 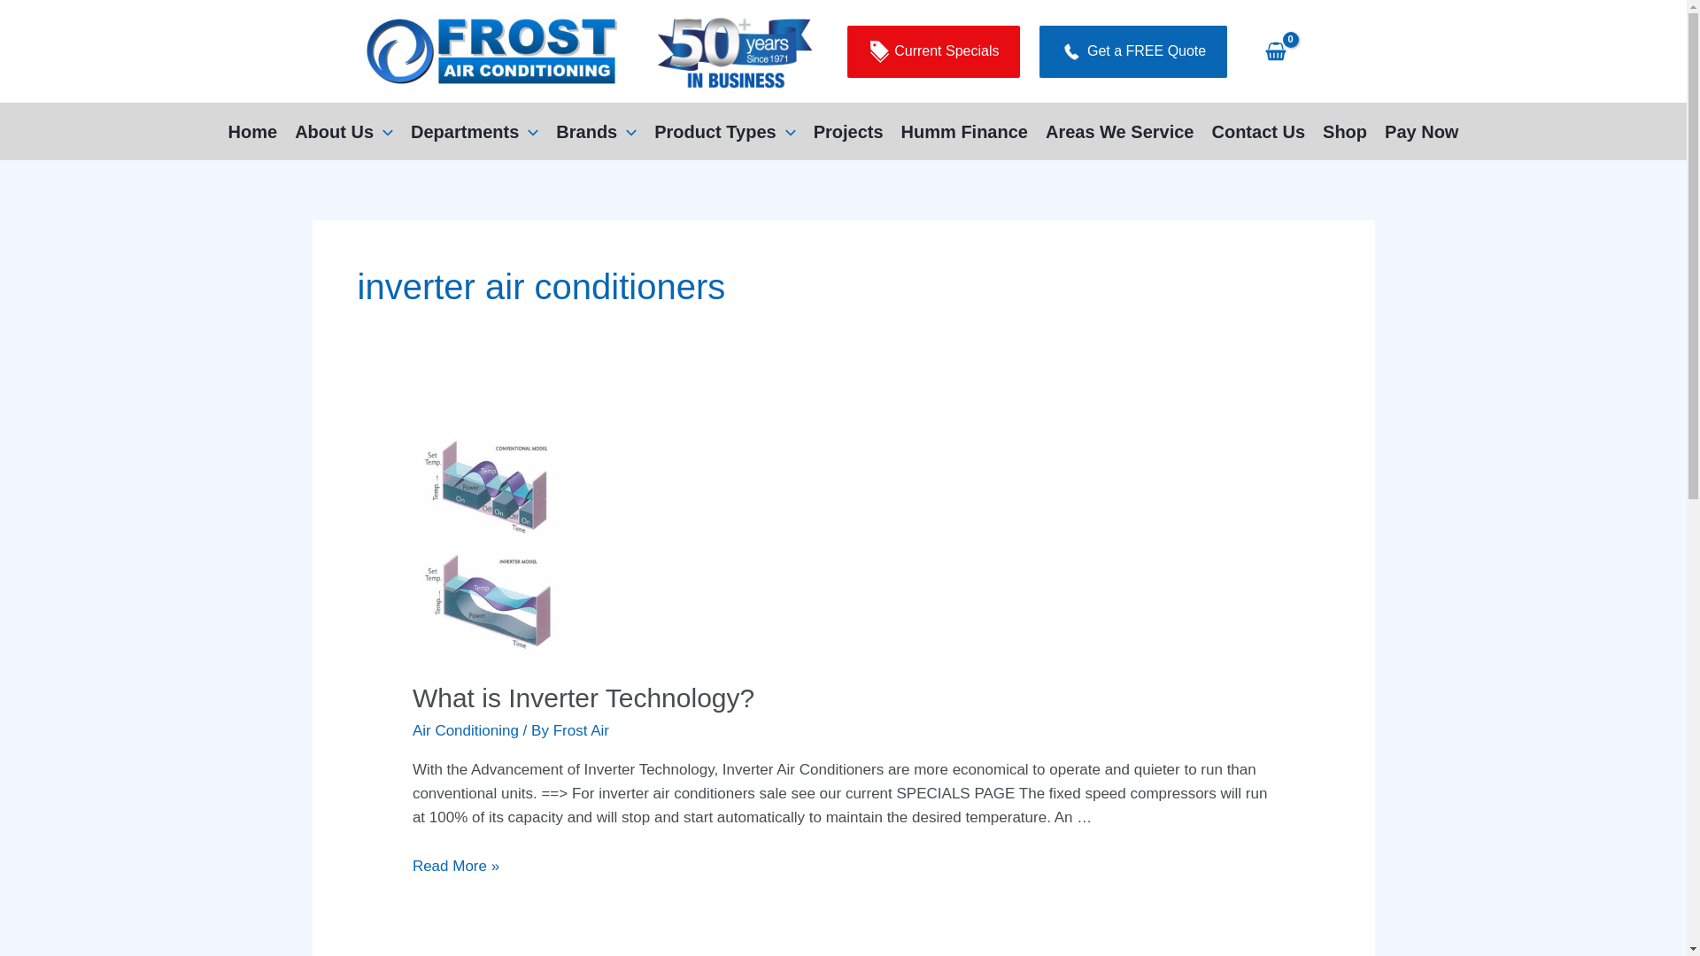 What do you see at coordinates (344, 131) in the screenshot?
I see `About Us` at bounding box center [344, 131].